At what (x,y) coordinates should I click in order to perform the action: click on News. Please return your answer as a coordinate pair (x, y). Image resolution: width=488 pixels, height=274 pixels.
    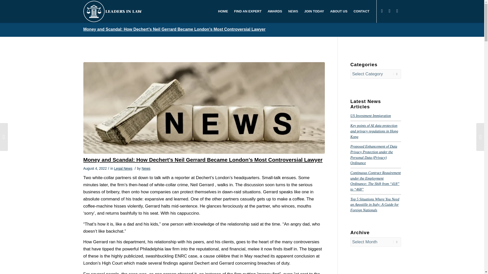
    Looking at the image, I should click on (146, 168).